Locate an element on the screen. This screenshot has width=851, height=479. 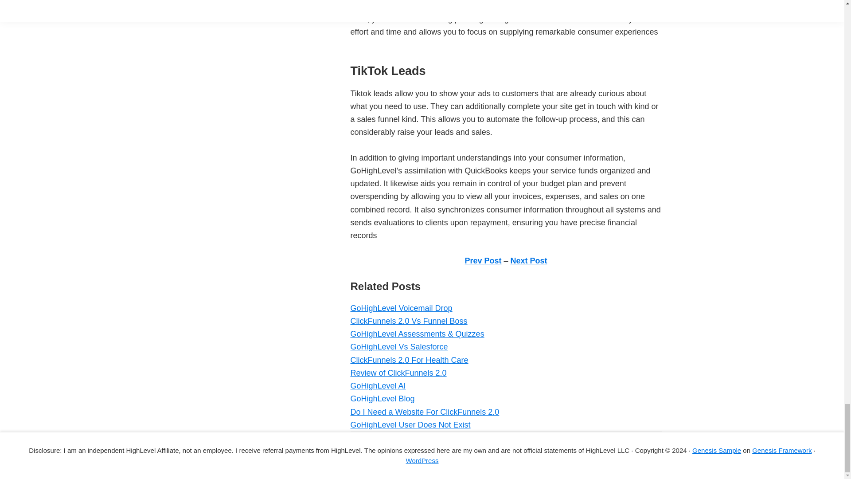
GoHighLevel User Does Not Exist is located at coordinates (410, 425).